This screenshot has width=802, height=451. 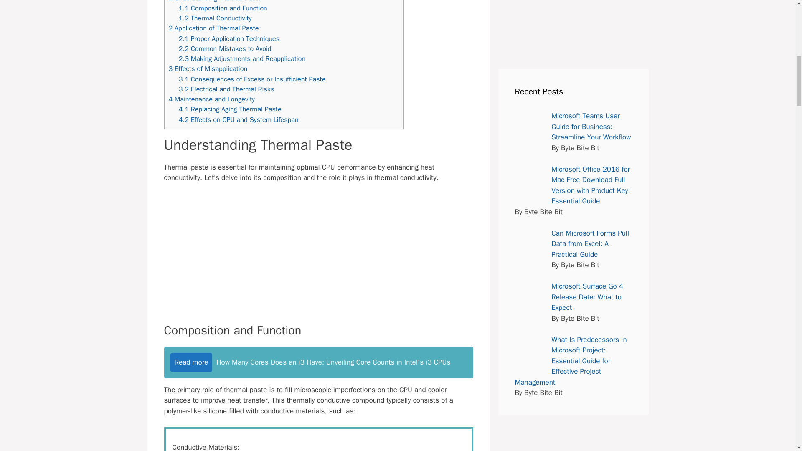 What do you see at coordinates (230, 109) in the screenshot?
I see `4.1 Replacing Aging Thermal Paste` at bounding box center [230, 109].